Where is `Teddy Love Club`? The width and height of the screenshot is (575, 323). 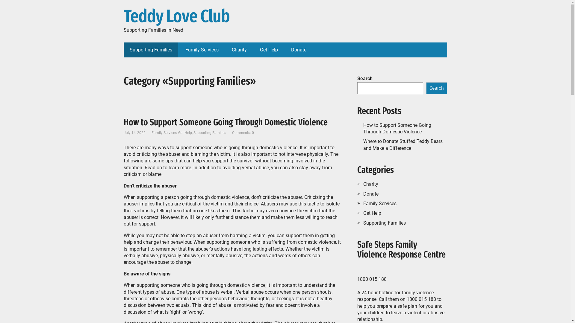 Teddy Love Club is located at coordinates (285, 16).